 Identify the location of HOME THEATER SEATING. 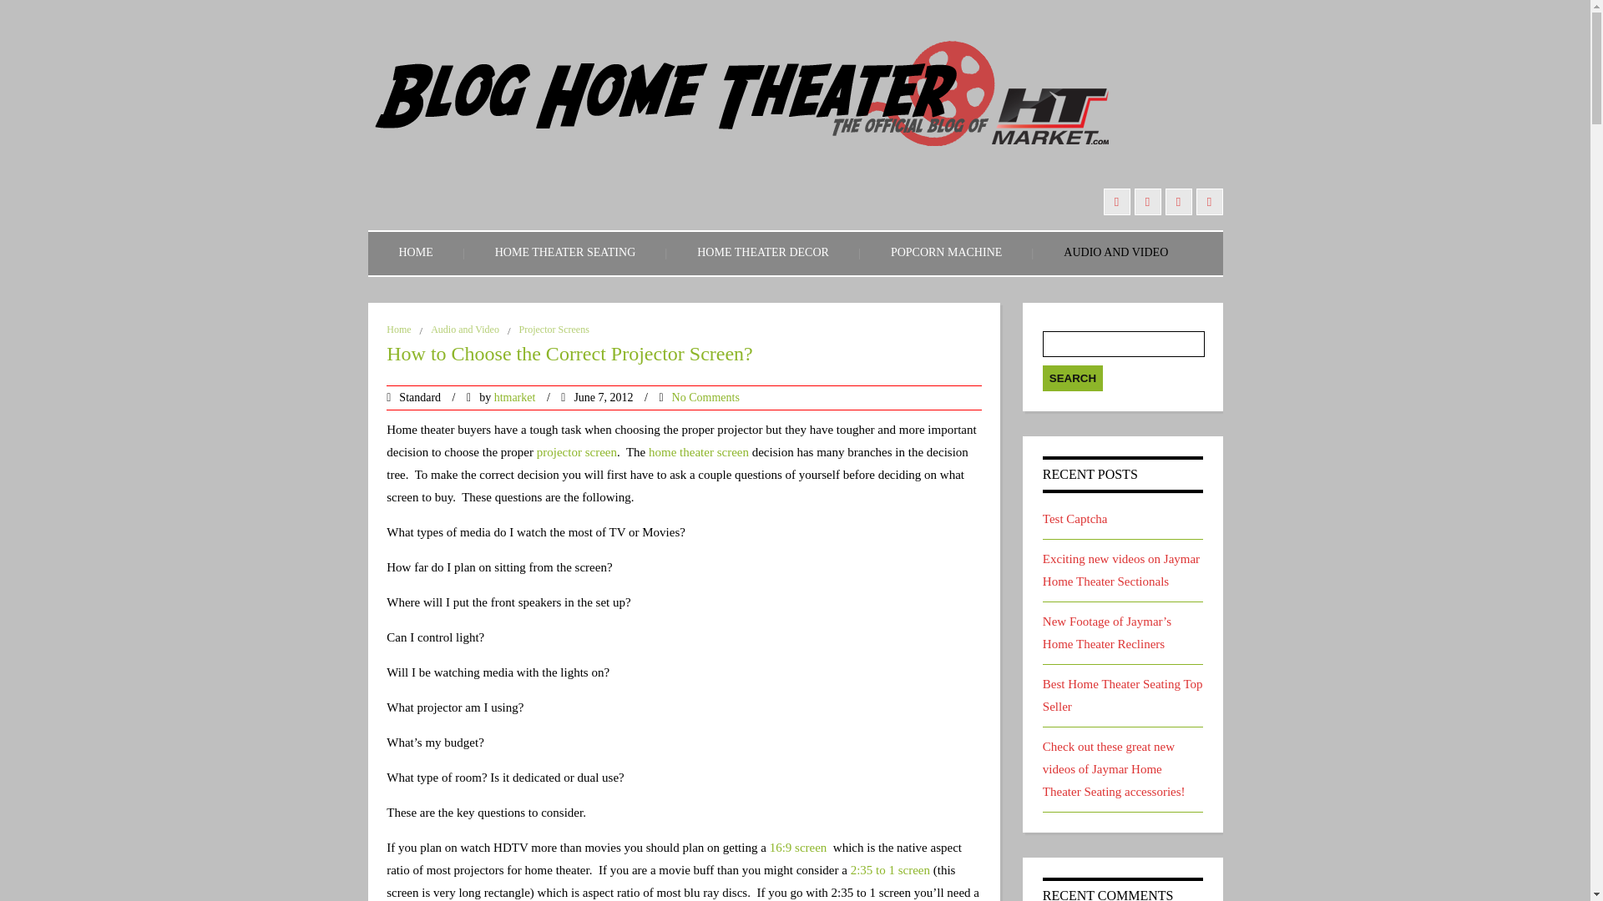
(565, 254).